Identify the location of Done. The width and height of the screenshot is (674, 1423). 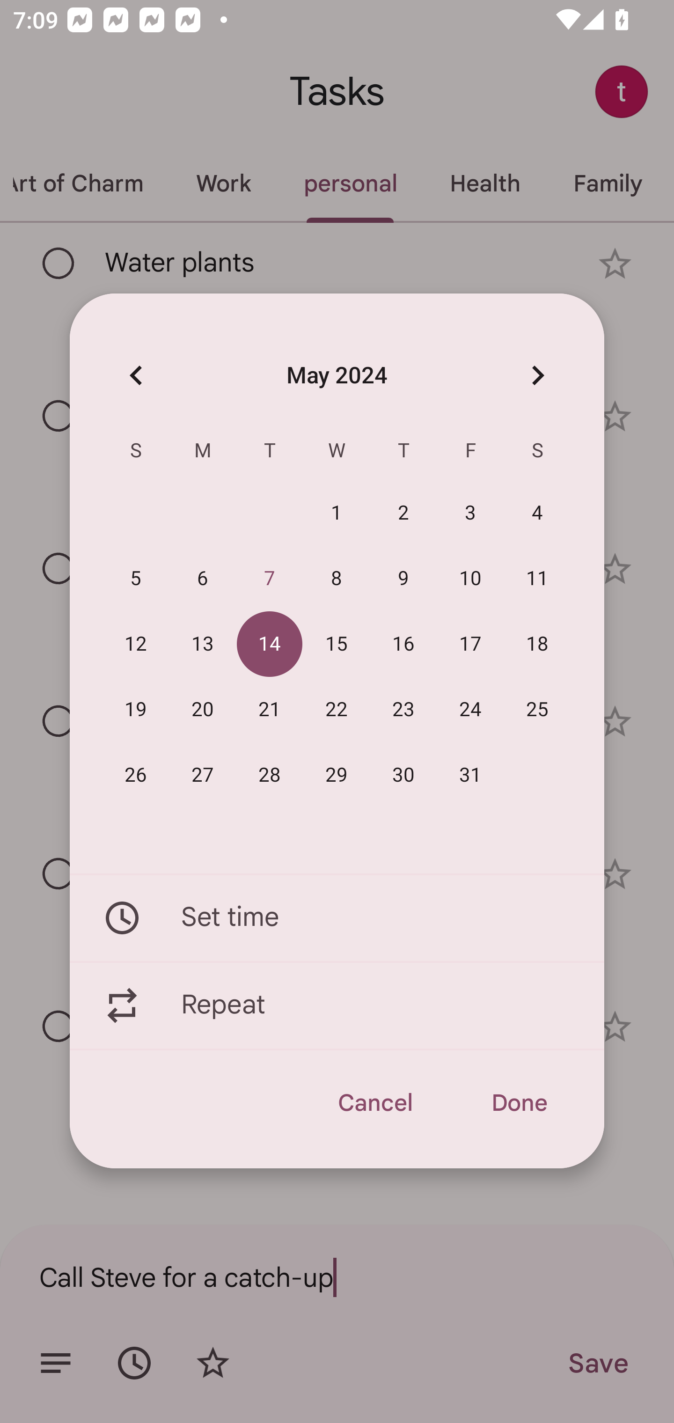
(519, 1103).